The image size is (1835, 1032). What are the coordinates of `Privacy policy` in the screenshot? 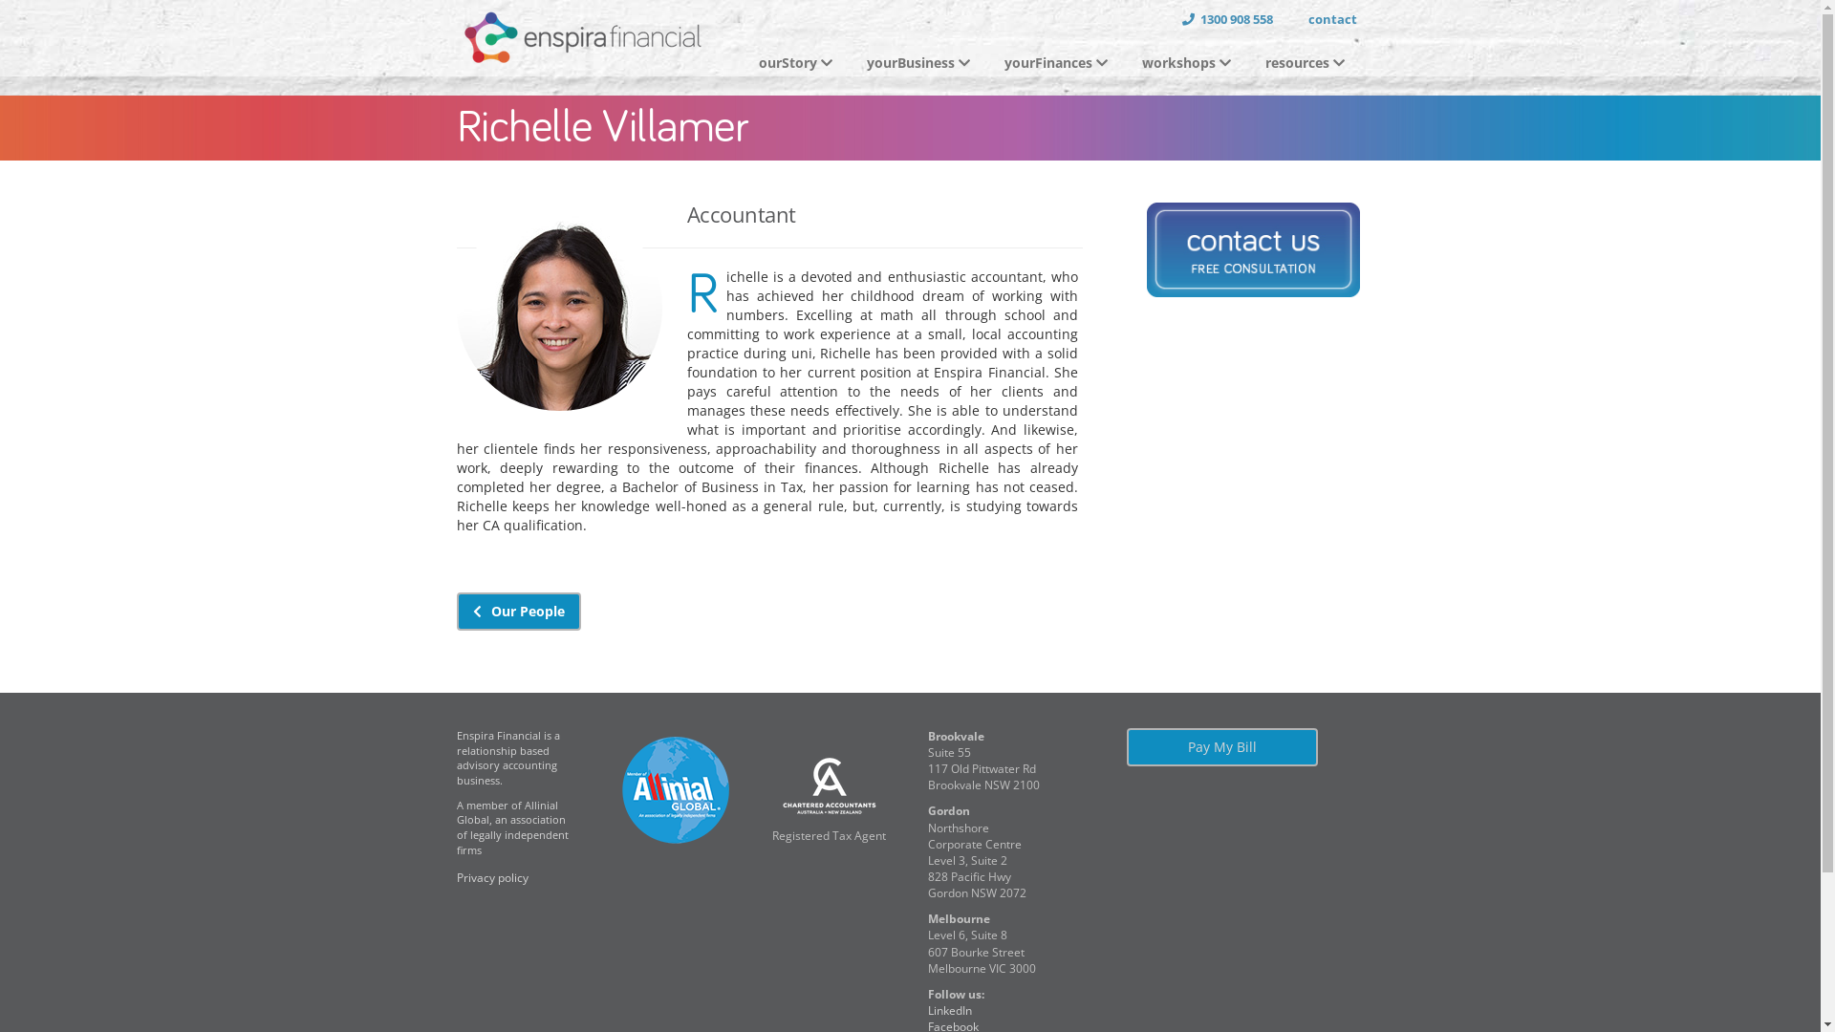 It's located at (493, 885).